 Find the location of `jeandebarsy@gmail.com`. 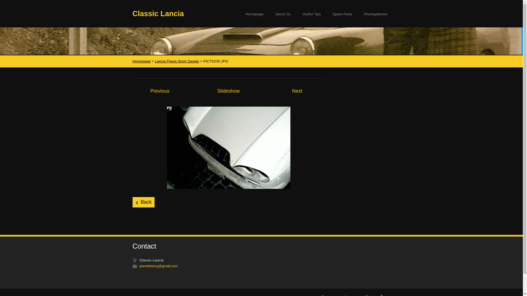

jeandebarsy@gmail.com is located at coordinates (174, 266).